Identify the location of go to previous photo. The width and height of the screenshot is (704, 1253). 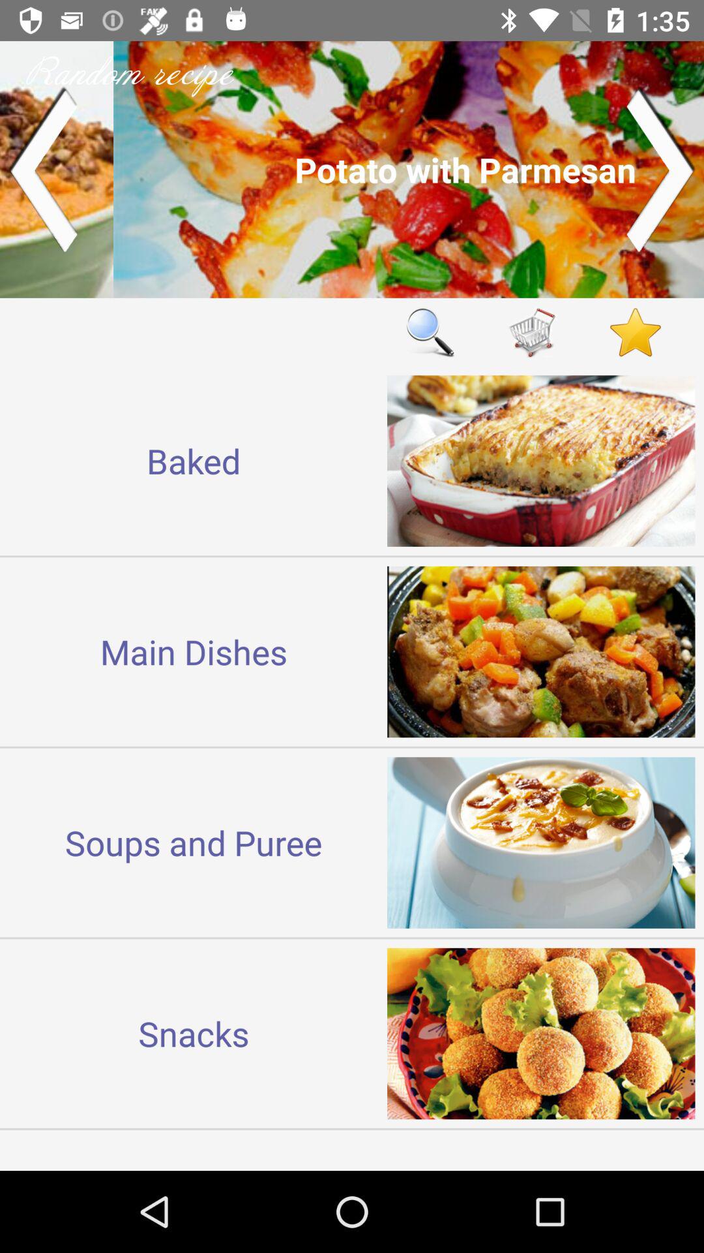
(43, 170).